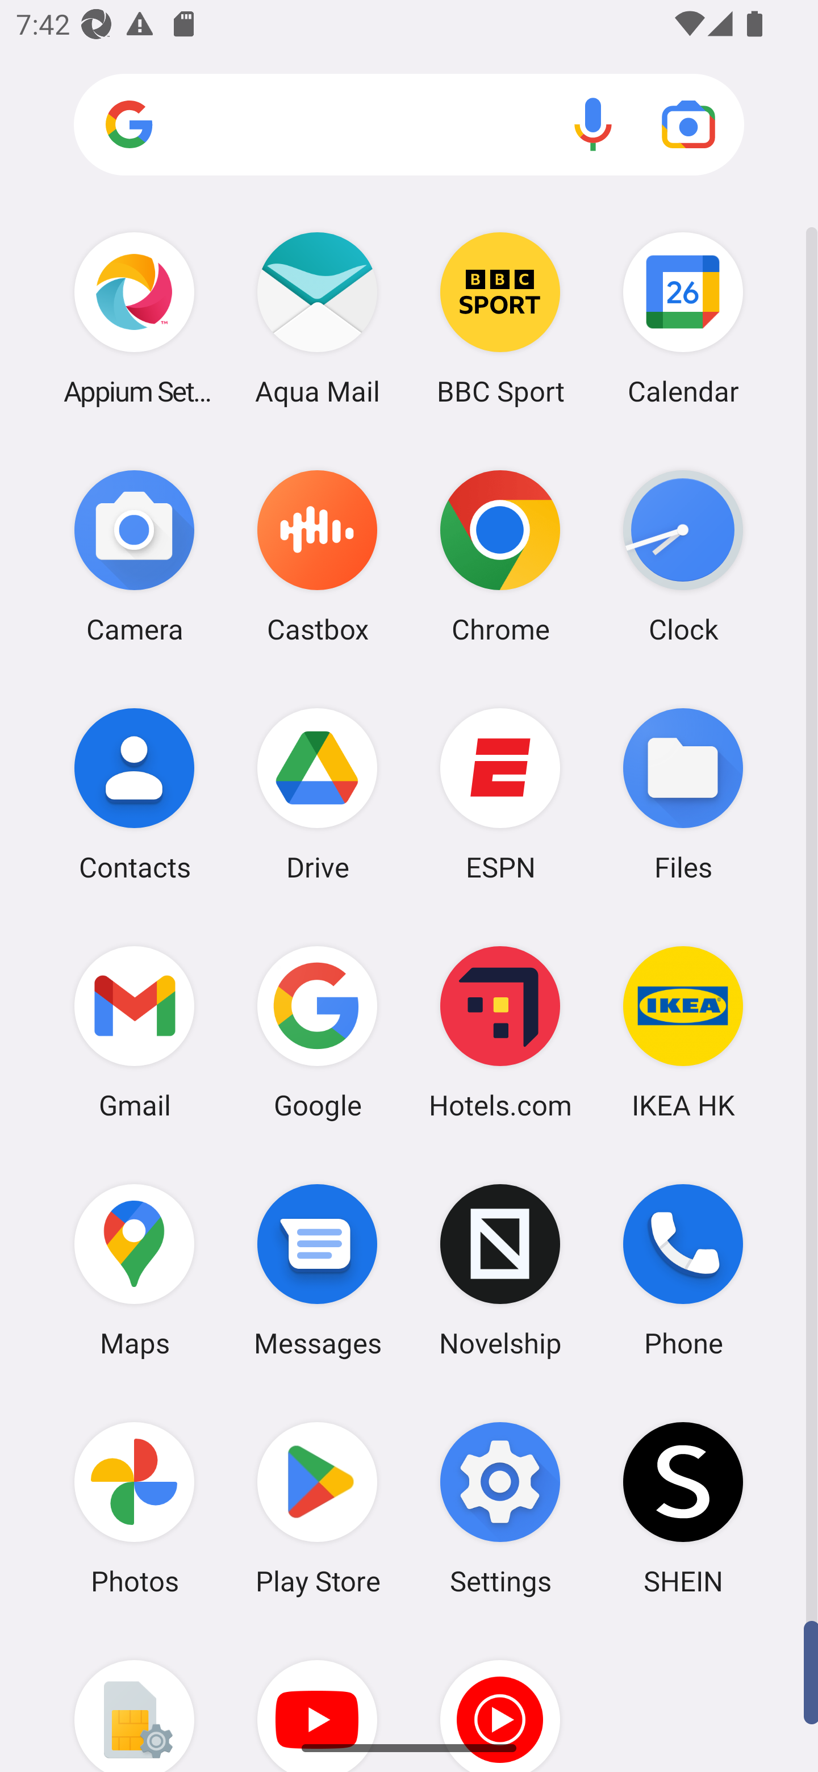 The image size is (818, 1772). I want to click on Gmail, so click(134, 1032).